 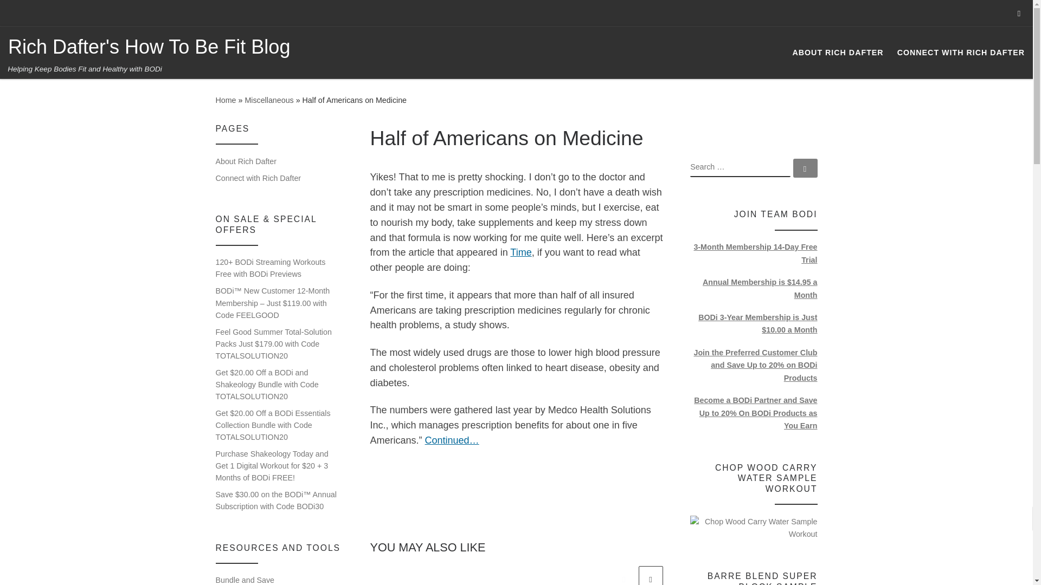 What do you see at coordinates (226, 100) in the screenshot?
I see `Rich Dafter's How To Be Fit Blog` at bounding box center [226, 100].